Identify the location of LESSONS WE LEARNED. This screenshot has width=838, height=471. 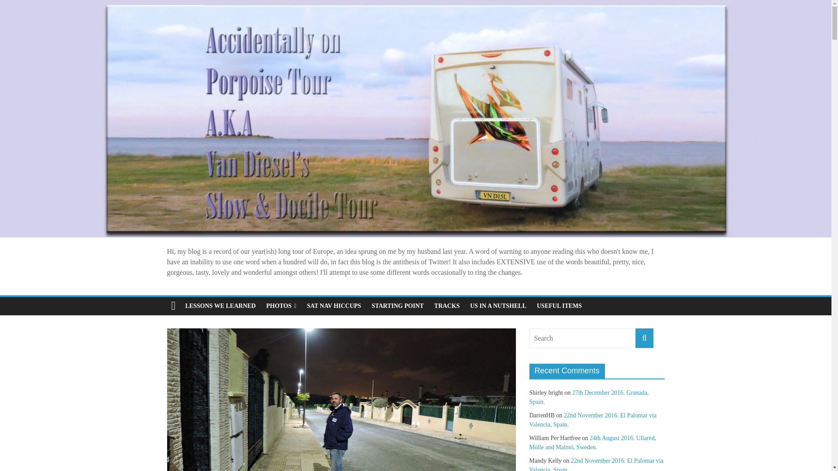
(220, 306).